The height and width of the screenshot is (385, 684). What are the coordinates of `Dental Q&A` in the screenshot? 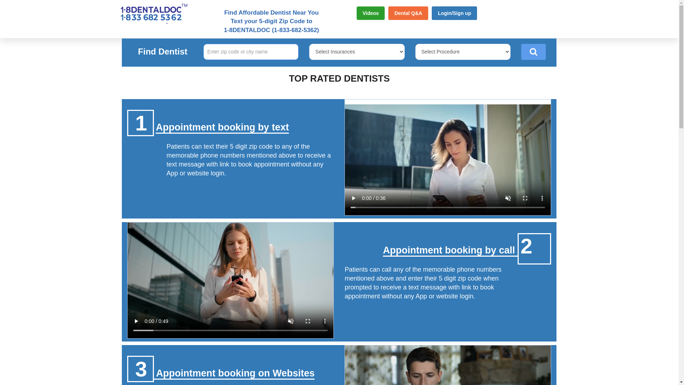 It's located at (408, 13).